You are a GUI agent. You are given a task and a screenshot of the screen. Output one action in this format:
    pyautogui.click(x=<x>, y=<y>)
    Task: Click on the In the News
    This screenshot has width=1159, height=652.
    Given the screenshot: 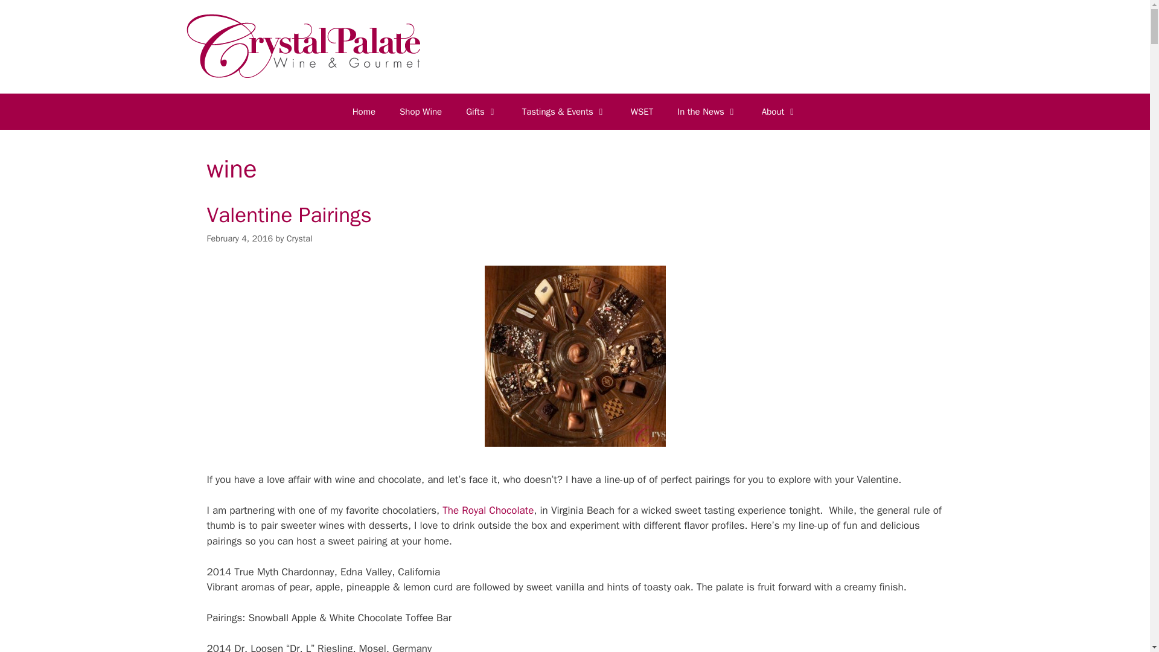 What is the action you would take?
    pyautogui.click(x=707, y=111)
    